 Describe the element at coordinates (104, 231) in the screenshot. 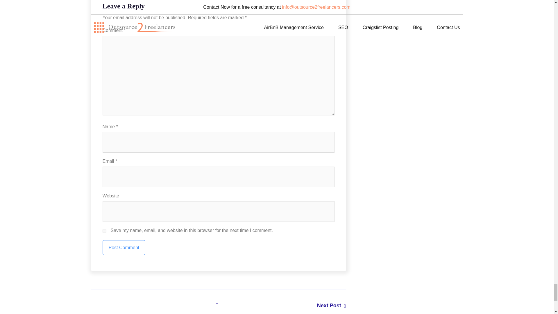

I see `yes` at that location.